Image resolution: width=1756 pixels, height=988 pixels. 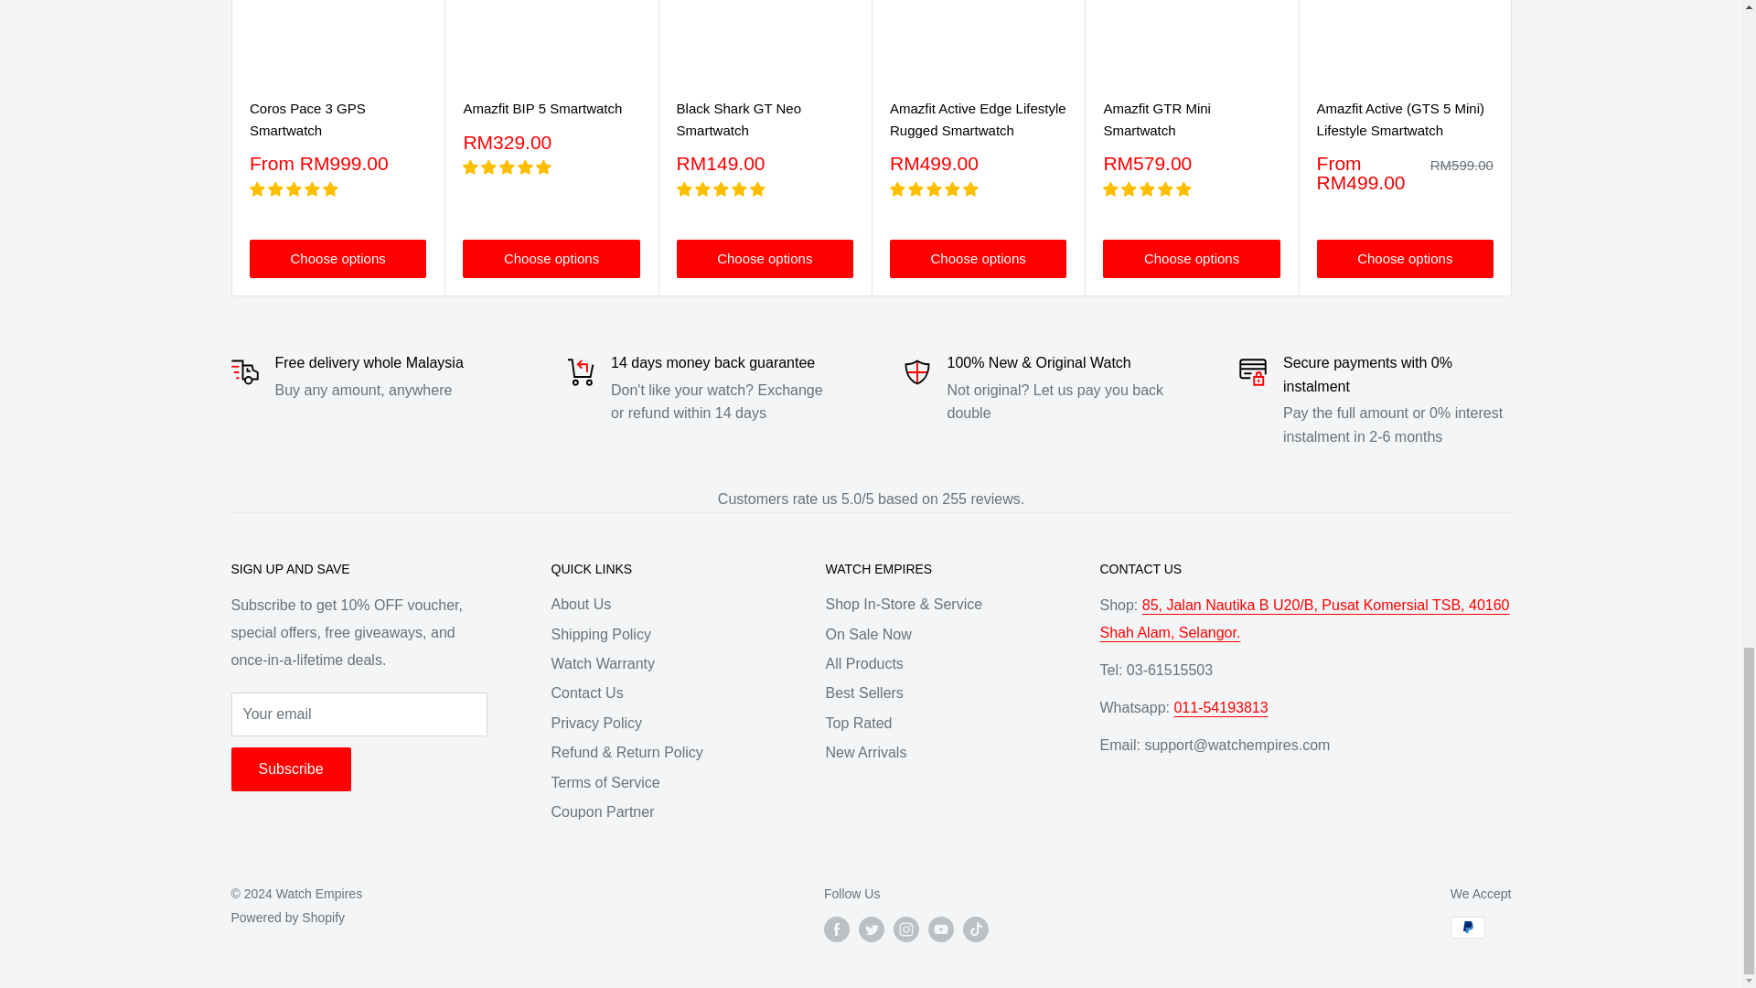 I want to click on Show the way to our shop, so click(x=1303, y=618).